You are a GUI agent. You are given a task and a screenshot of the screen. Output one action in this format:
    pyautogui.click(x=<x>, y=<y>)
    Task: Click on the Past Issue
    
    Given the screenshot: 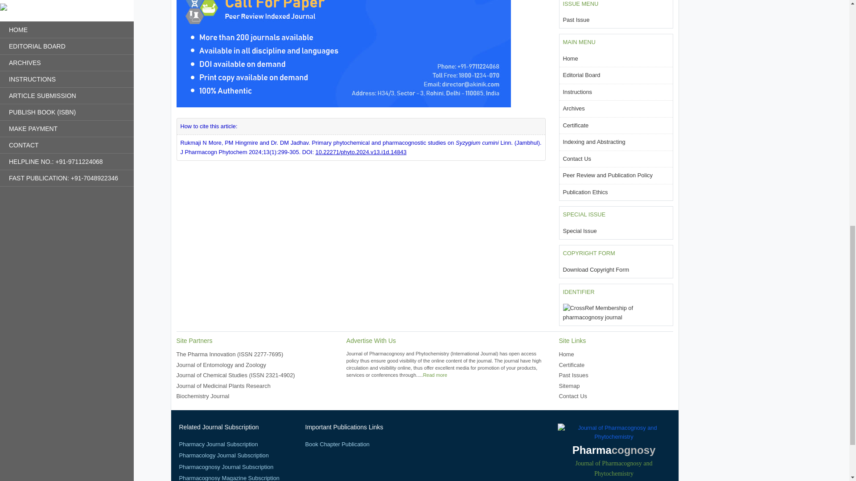 What is the action you would take?
    pyautogui.click(x=576, y=20)
    